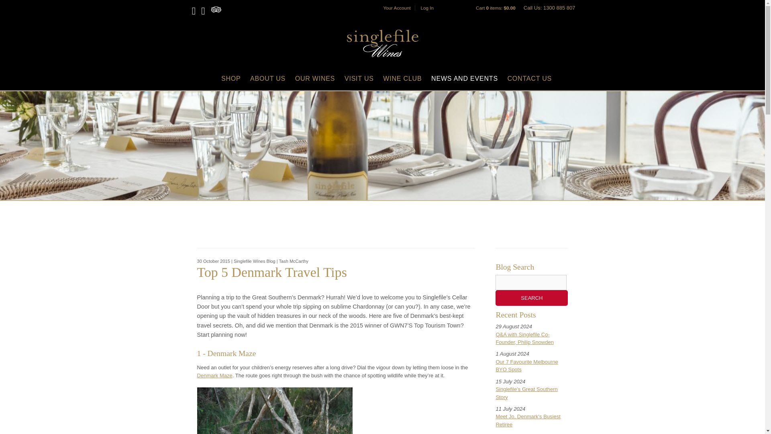 The width and height of the screenshot is (771, 434). What do you see at coordinates (382, 43) in the screenshot?
I see `Singlefile Wines` at bounding box center [382, 43].